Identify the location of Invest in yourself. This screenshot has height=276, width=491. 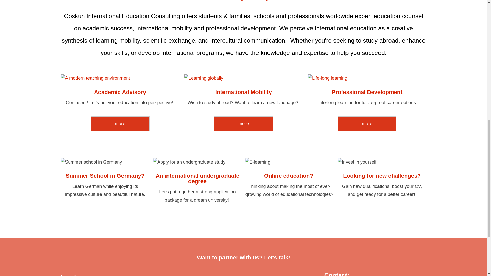
(382, 162).